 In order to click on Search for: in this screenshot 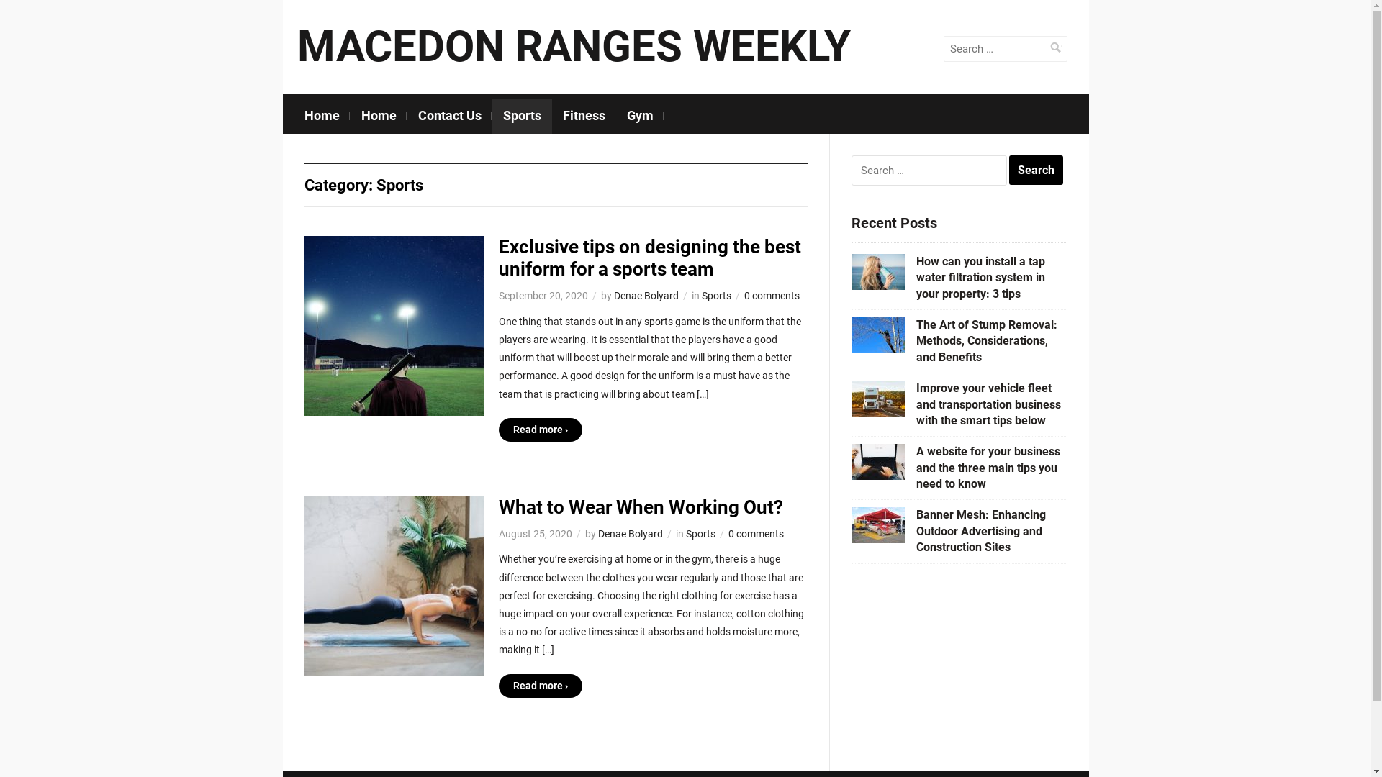, I will do `click(1005, 49)`.